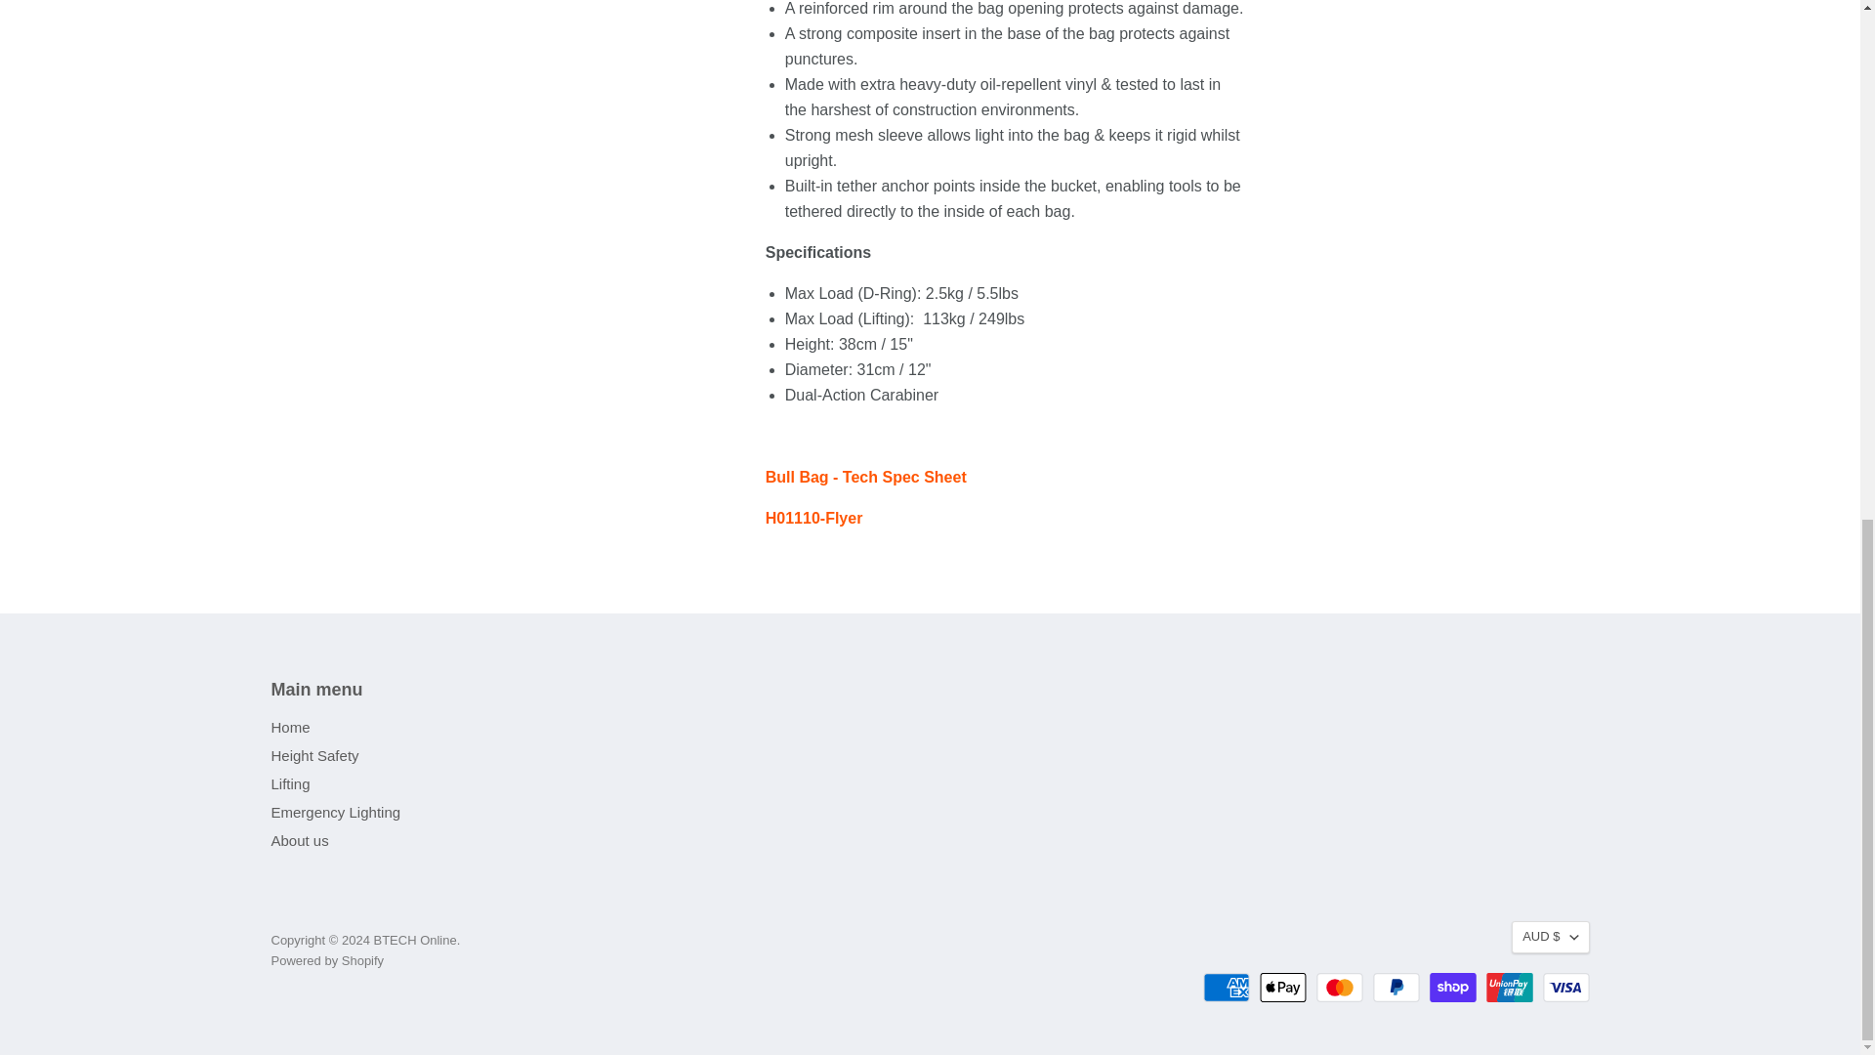 This screenshot has height=1055, width=1875. I want to click on Visa, so click(1566, 987).